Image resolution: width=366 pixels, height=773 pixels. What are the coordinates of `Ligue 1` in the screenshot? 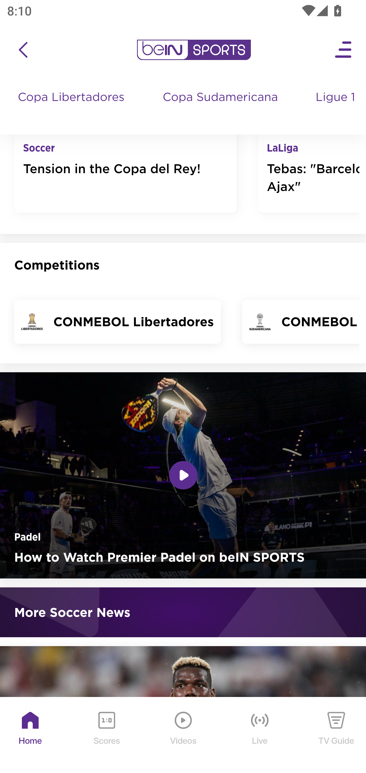 It's located at (336, 107).